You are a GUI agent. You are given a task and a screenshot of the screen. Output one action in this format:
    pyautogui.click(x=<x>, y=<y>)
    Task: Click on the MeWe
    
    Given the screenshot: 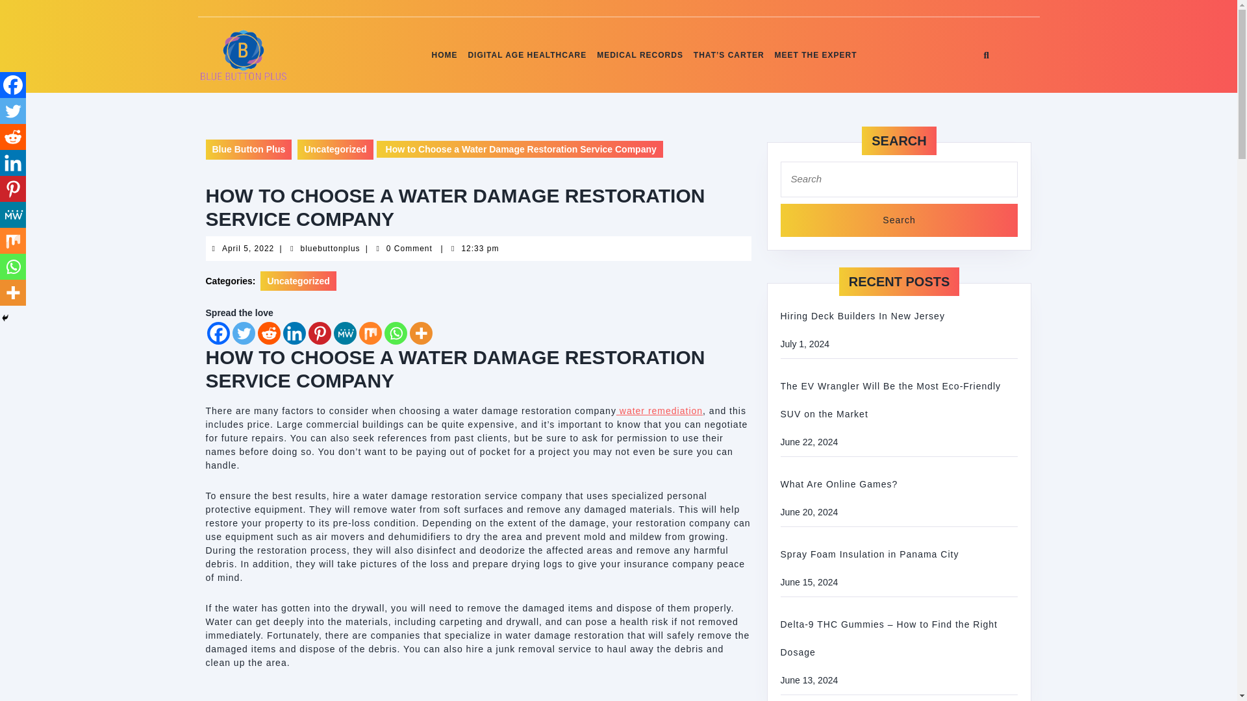 What is the action you would take?
    pyautogui.click(x=527, y=55)
    